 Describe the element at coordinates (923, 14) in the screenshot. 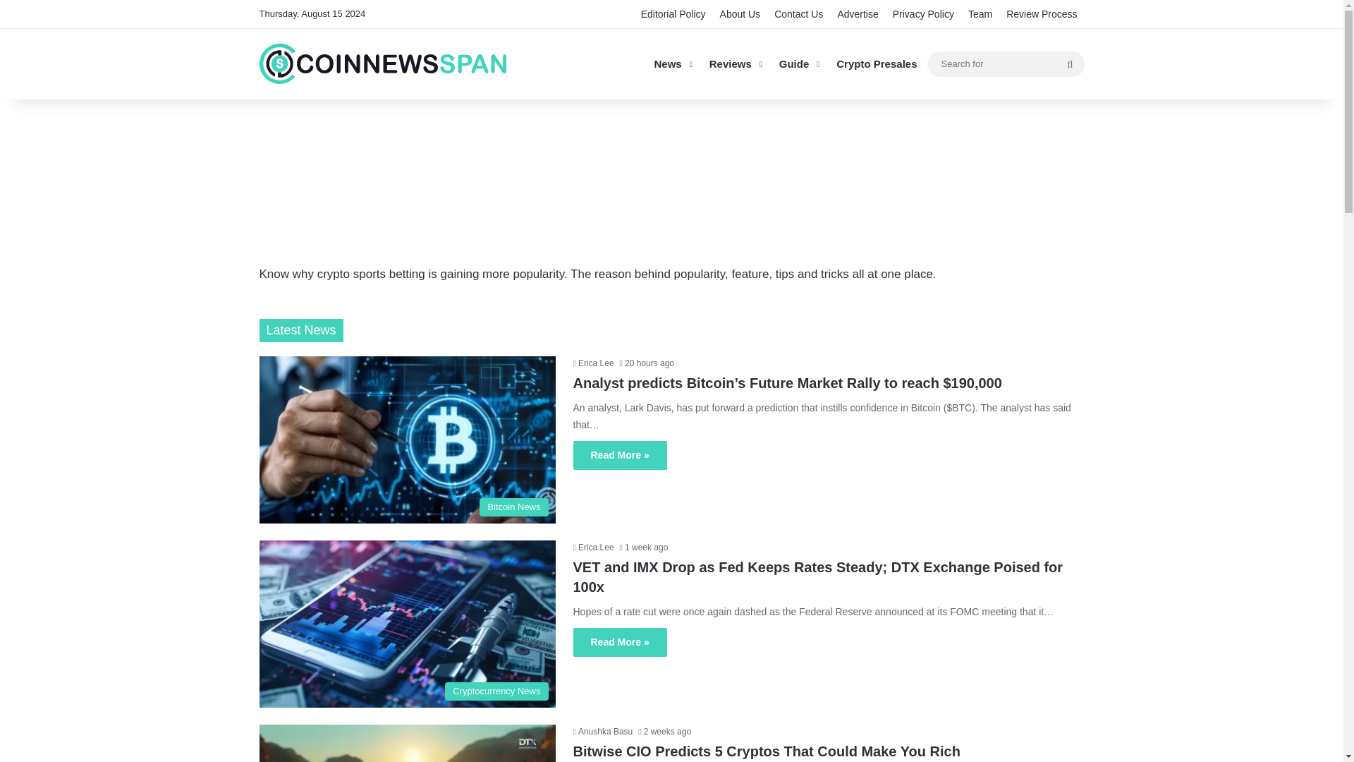

I see `Privacy Policy` at that location.